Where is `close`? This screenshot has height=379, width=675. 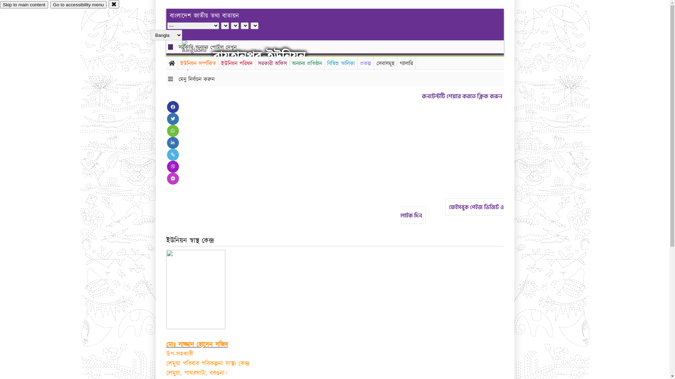 close is located at coordinates (114, 4).